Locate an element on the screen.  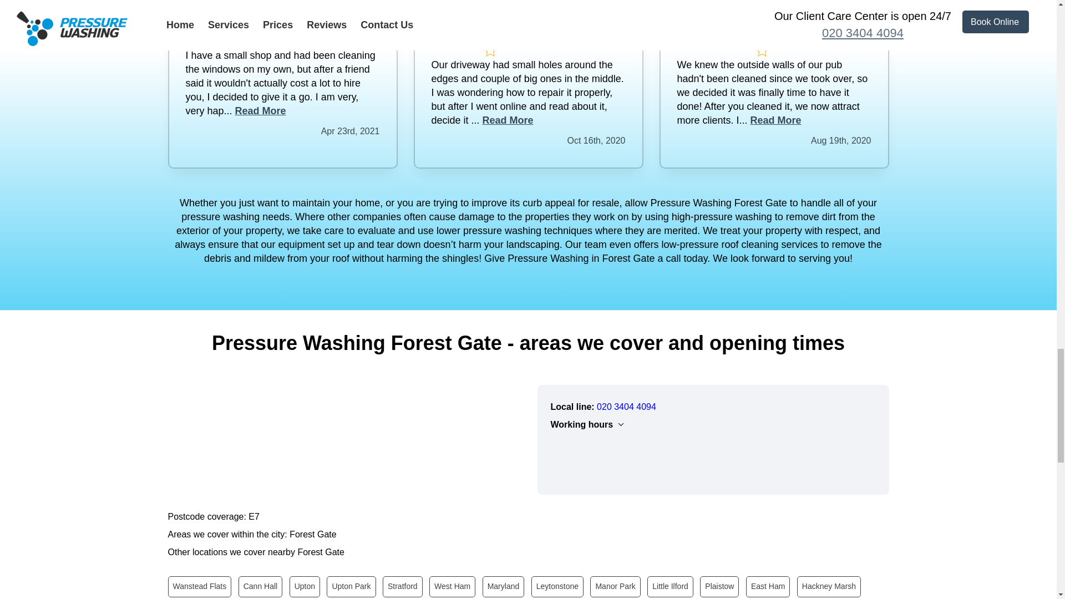
Cann Hall is located at coordinates (260, 586).